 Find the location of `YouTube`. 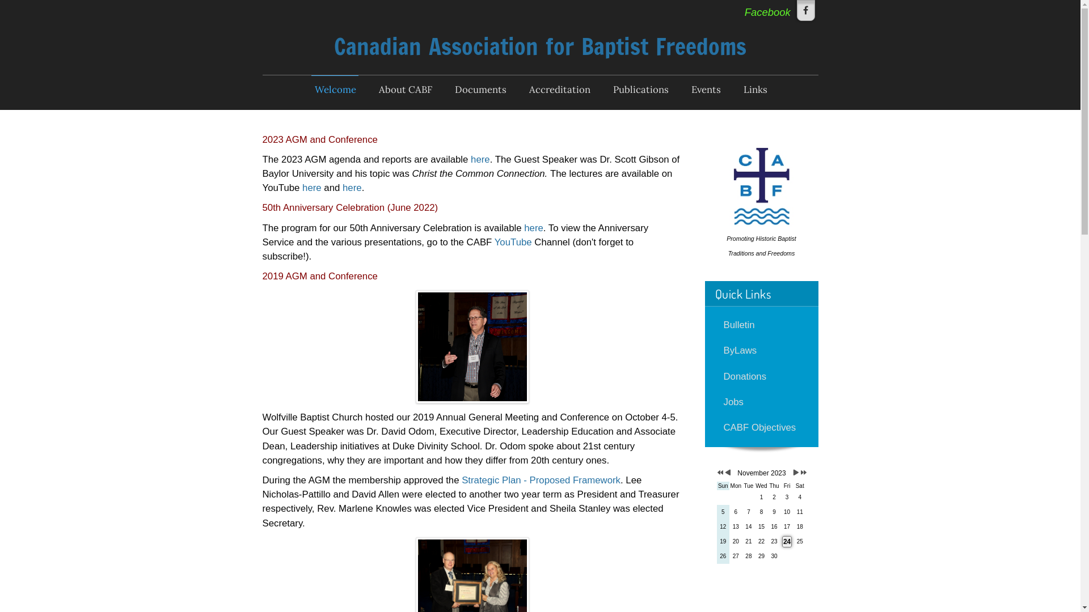

YouTube is located at coordinates (513, 243).